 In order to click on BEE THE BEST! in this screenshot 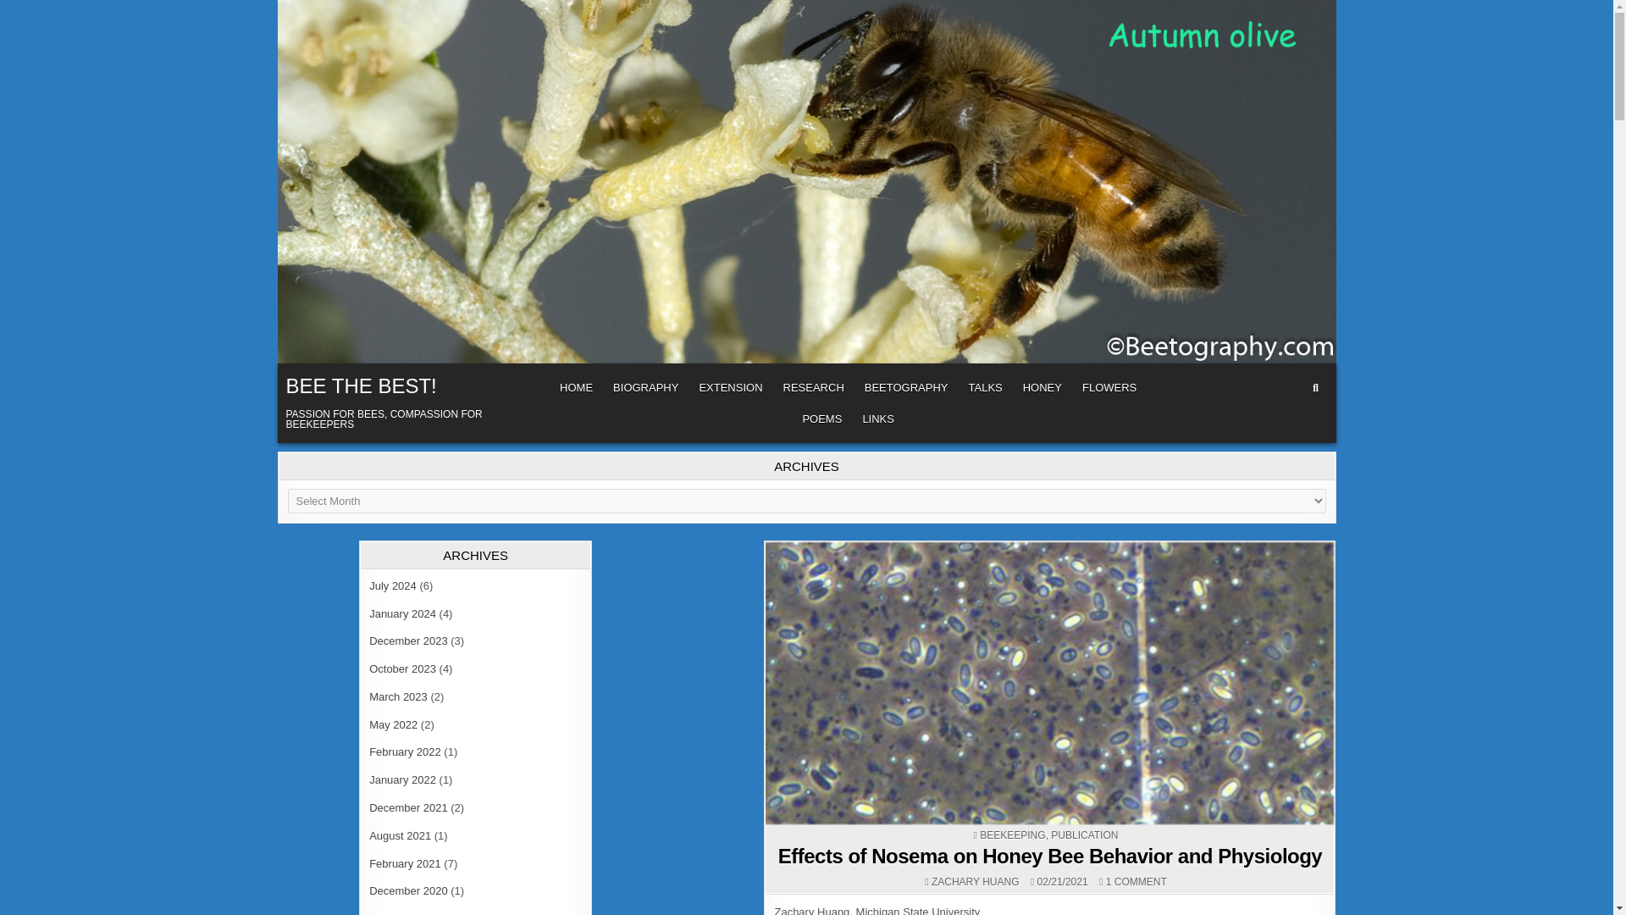, I will do `click(361, 385)`.